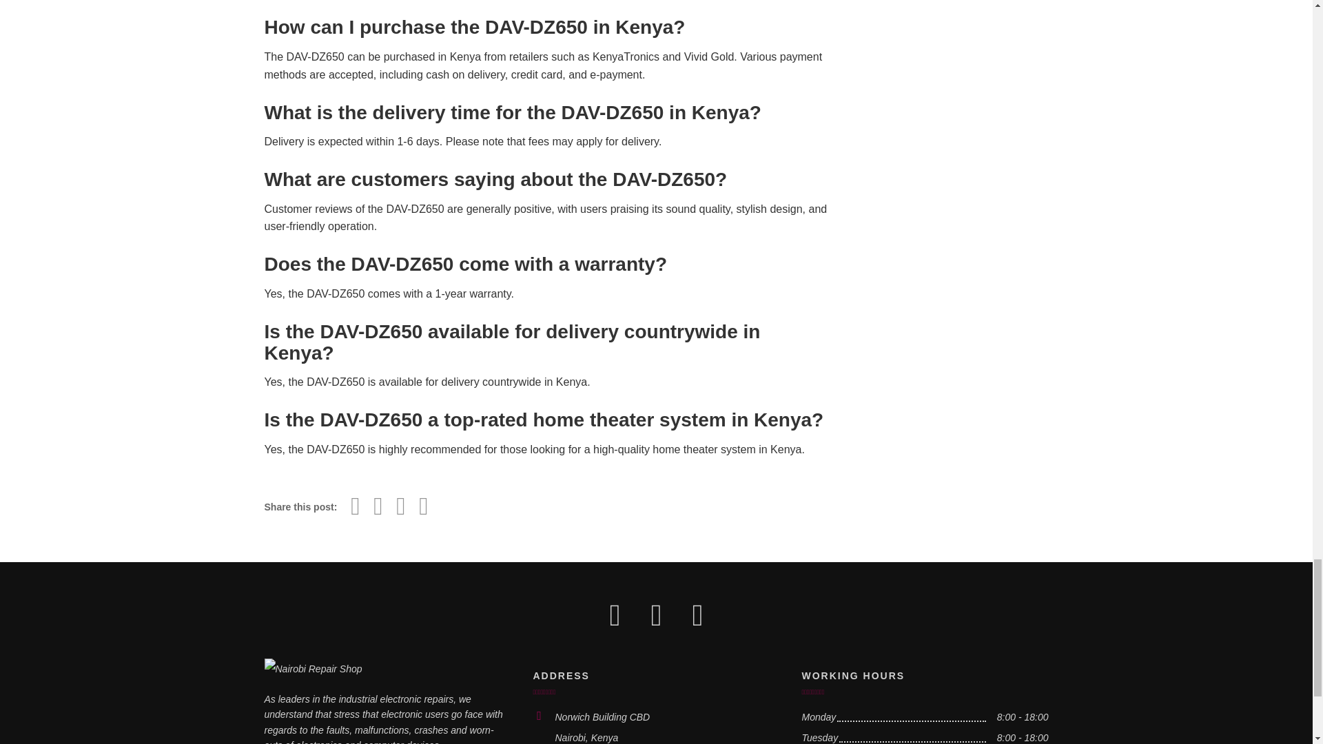 This screenshot has width=1323, height=744. What do you see at coordinates (355, 506) in the screenshot?
I see `Share on Facebook` at bounding box center [355, 506].